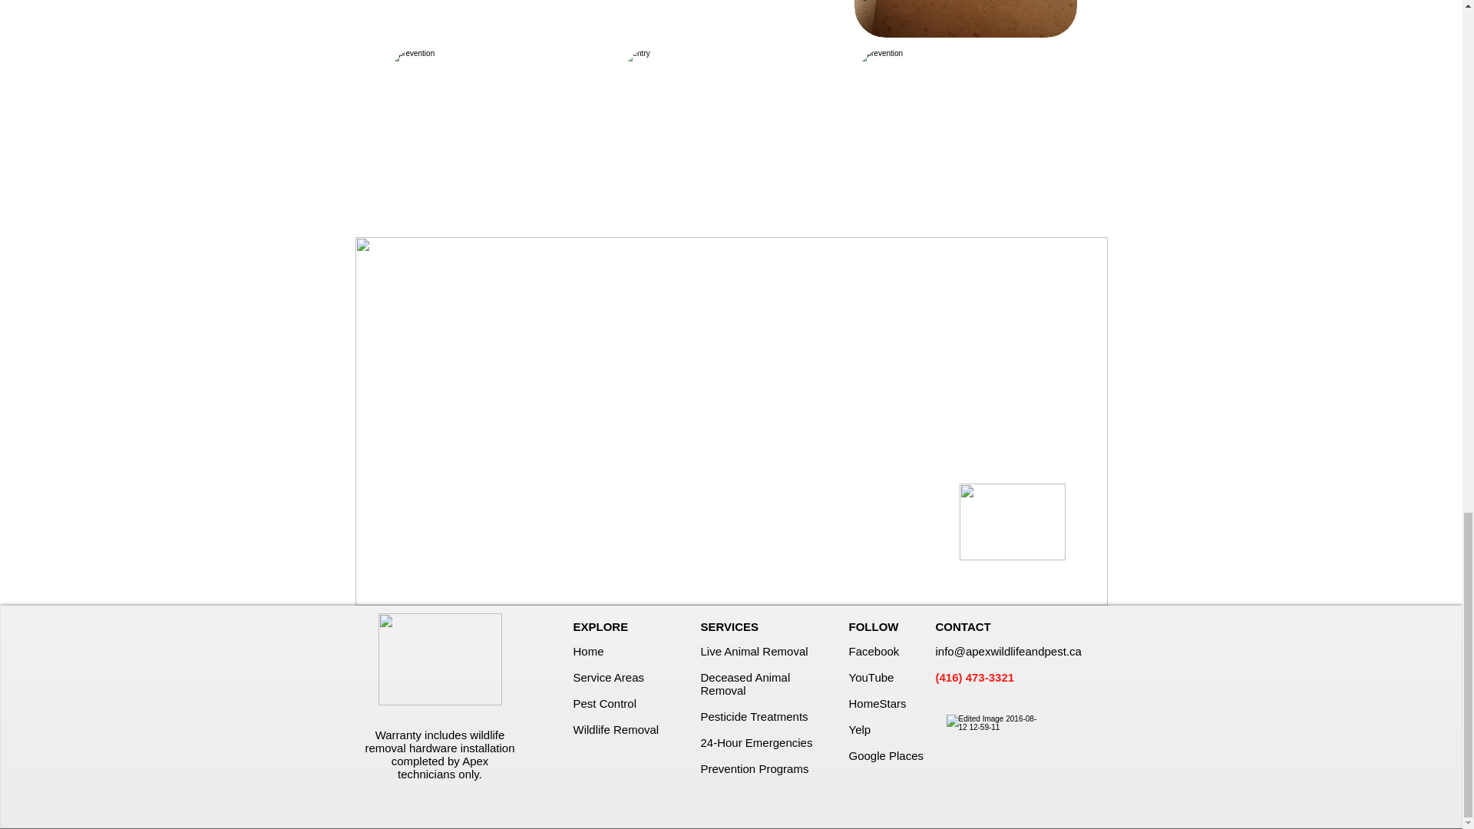 This screenshot has height=829, width=1474. I want to click on Deceased Animal Removal, so click(745, 683).